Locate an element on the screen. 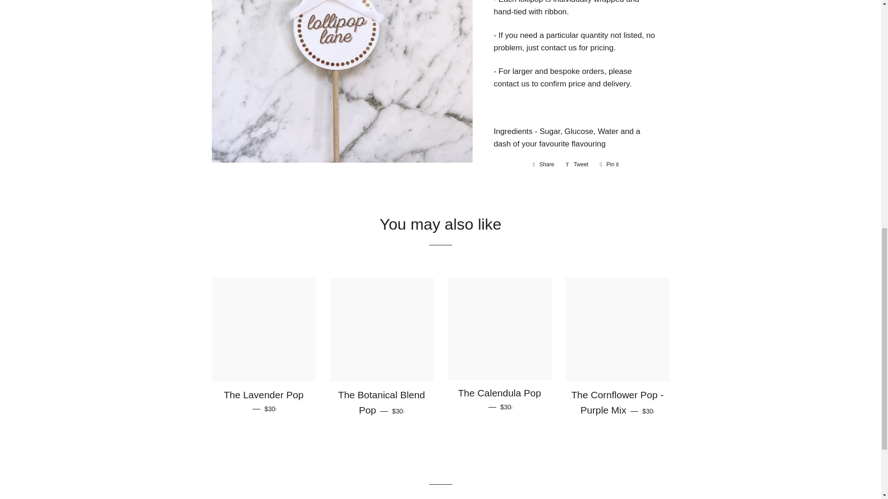  Share on Facebook is located at coordinates (543, 164).